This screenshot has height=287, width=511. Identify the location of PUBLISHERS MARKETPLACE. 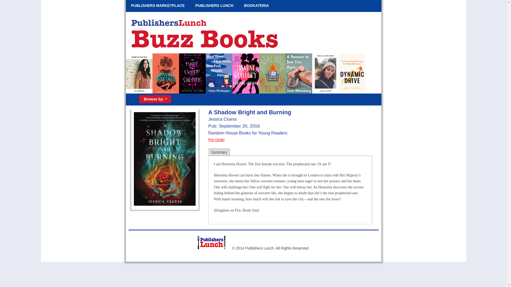
(158, 6).